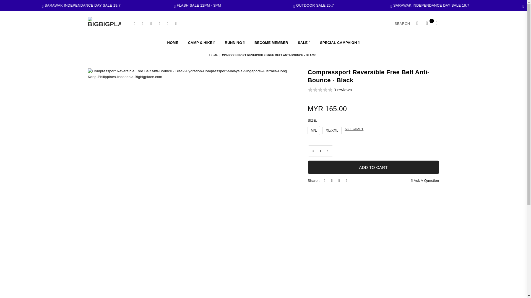 The image size is (531, 298). Describe the element at coordinates (159, 23) in the screenshot. I see `YouTube` at that location.